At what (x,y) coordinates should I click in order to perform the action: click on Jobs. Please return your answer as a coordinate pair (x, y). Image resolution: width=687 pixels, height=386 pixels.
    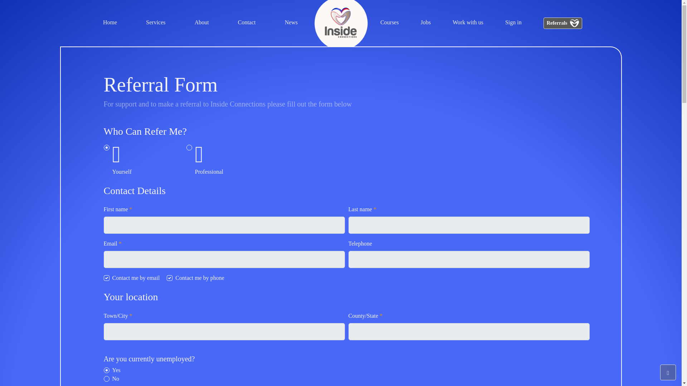
    Looking at the image, I should click on (425, 23).